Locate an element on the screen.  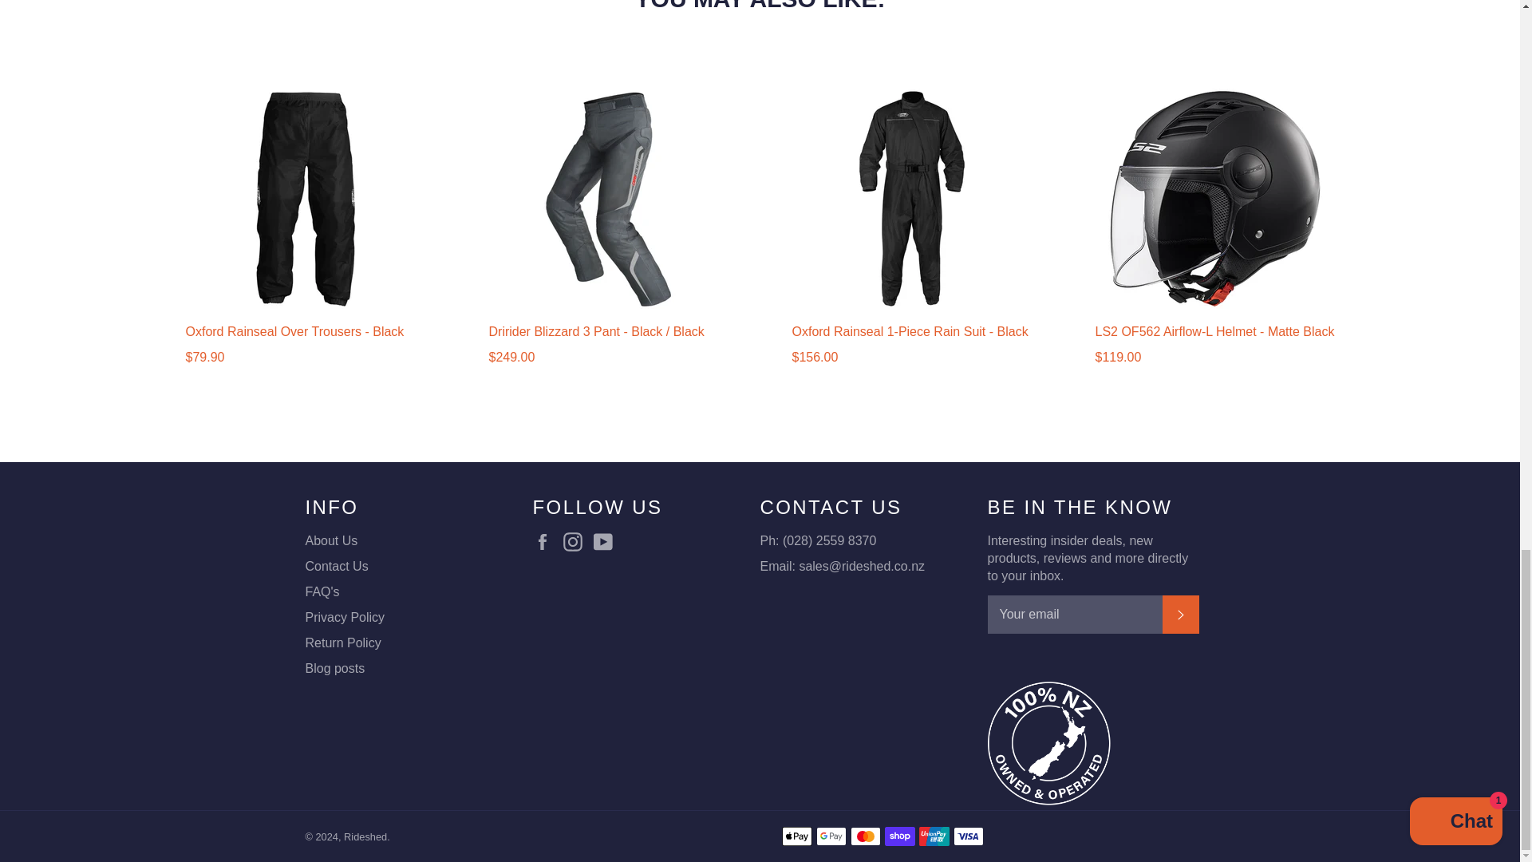
Rideshed on Instagram is located at coordinates (576, 542).